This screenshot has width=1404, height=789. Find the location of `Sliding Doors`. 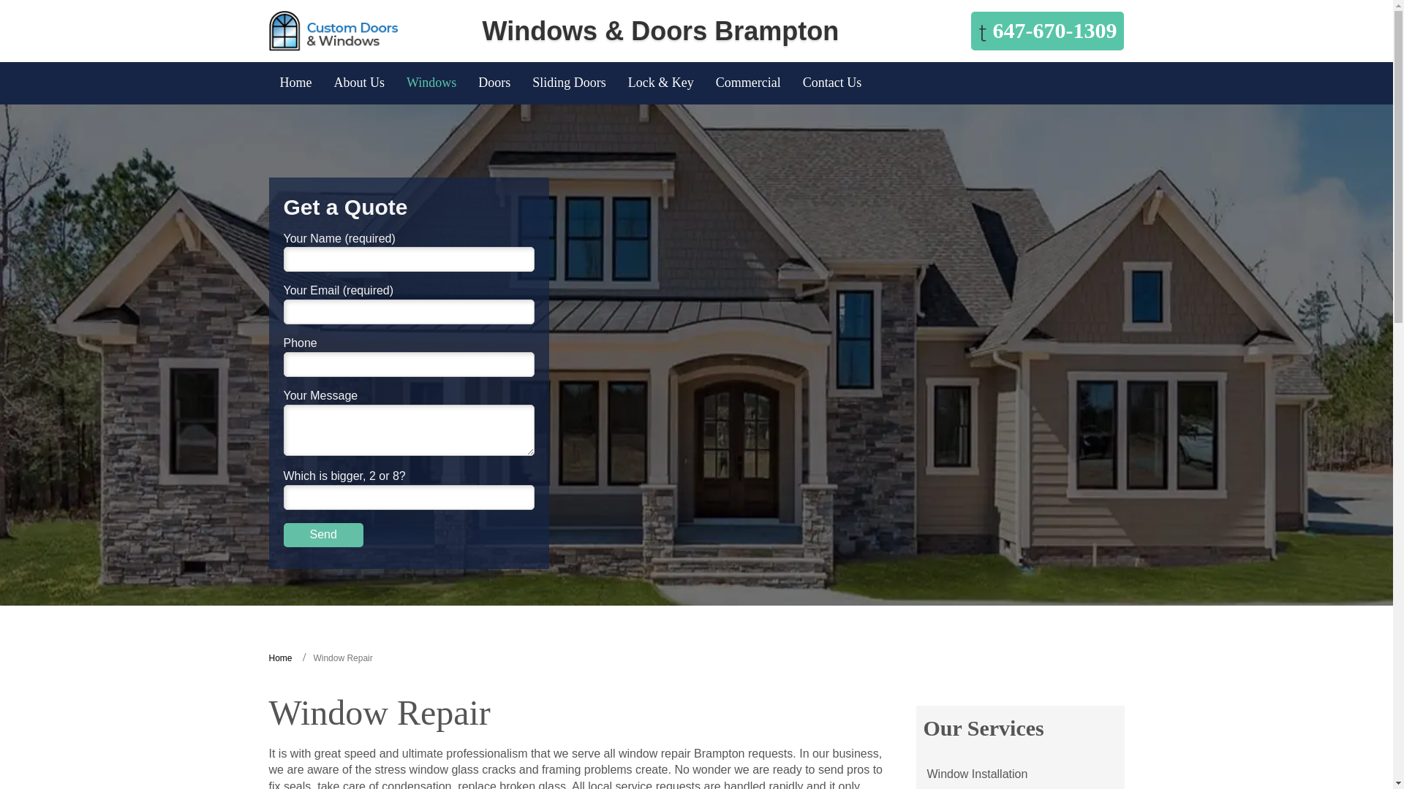

Sliding Doors is located at coordinates (569, 83).